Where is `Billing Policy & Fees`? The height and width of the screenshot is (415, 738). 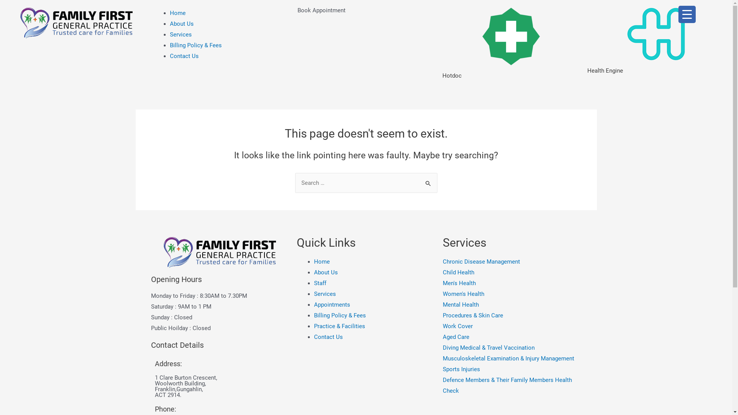
Billing Policy & Fees is located at coordinates (196, 45).